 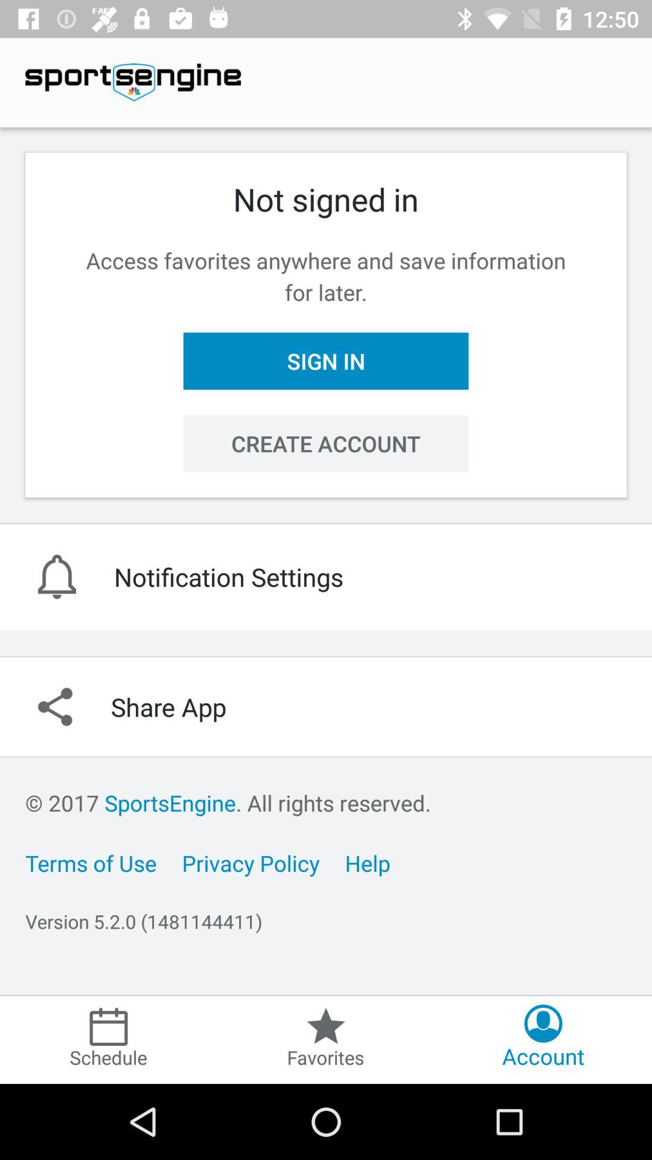 I want to click on turn off the notification settings, so click(x=326, y=576).